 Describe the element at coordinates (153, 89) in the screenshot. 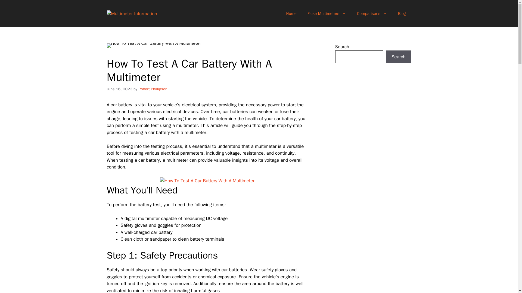

I see `Robert Phillipson` at that location.